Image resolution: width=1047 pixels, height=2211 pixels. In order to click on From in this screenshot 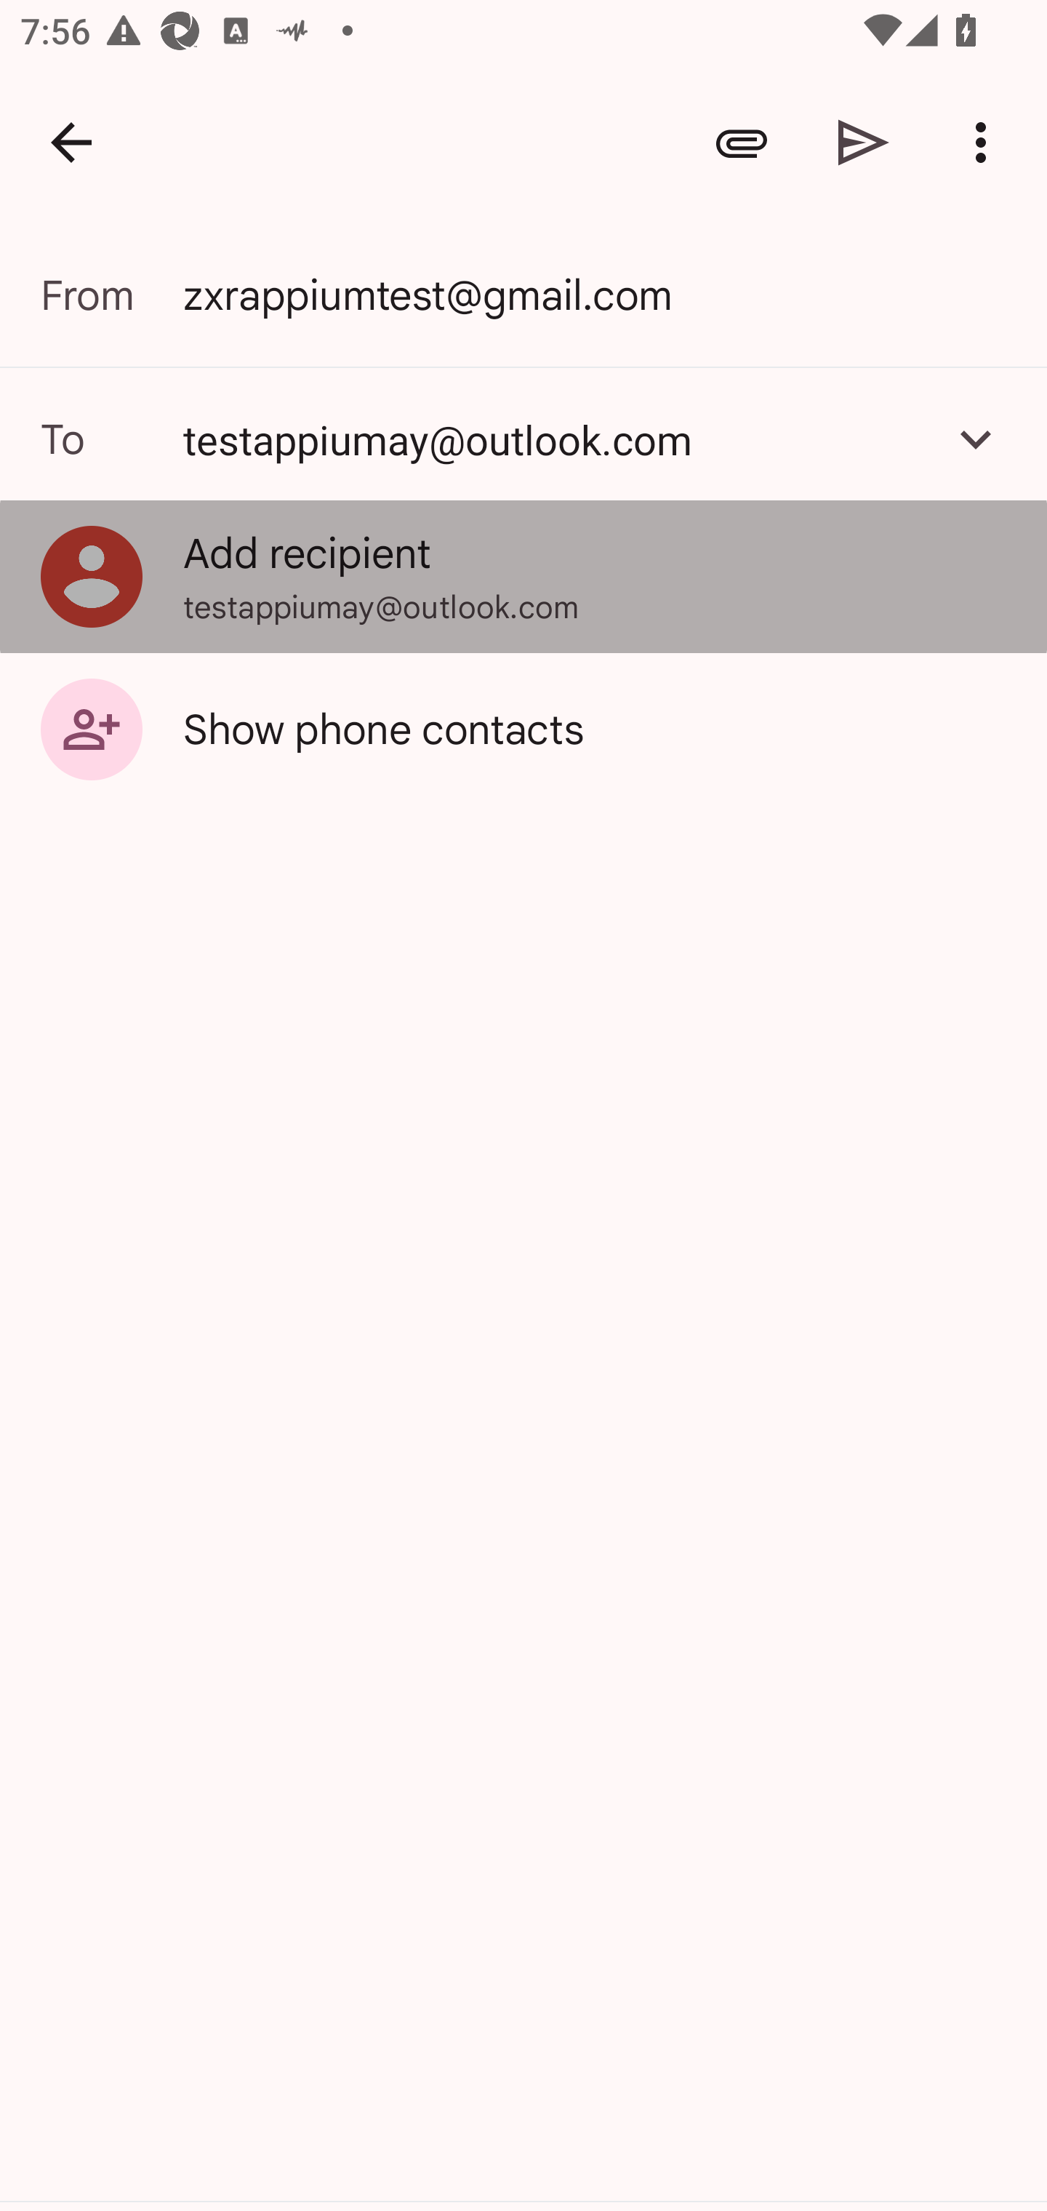, I will do `click(112, 295)`.